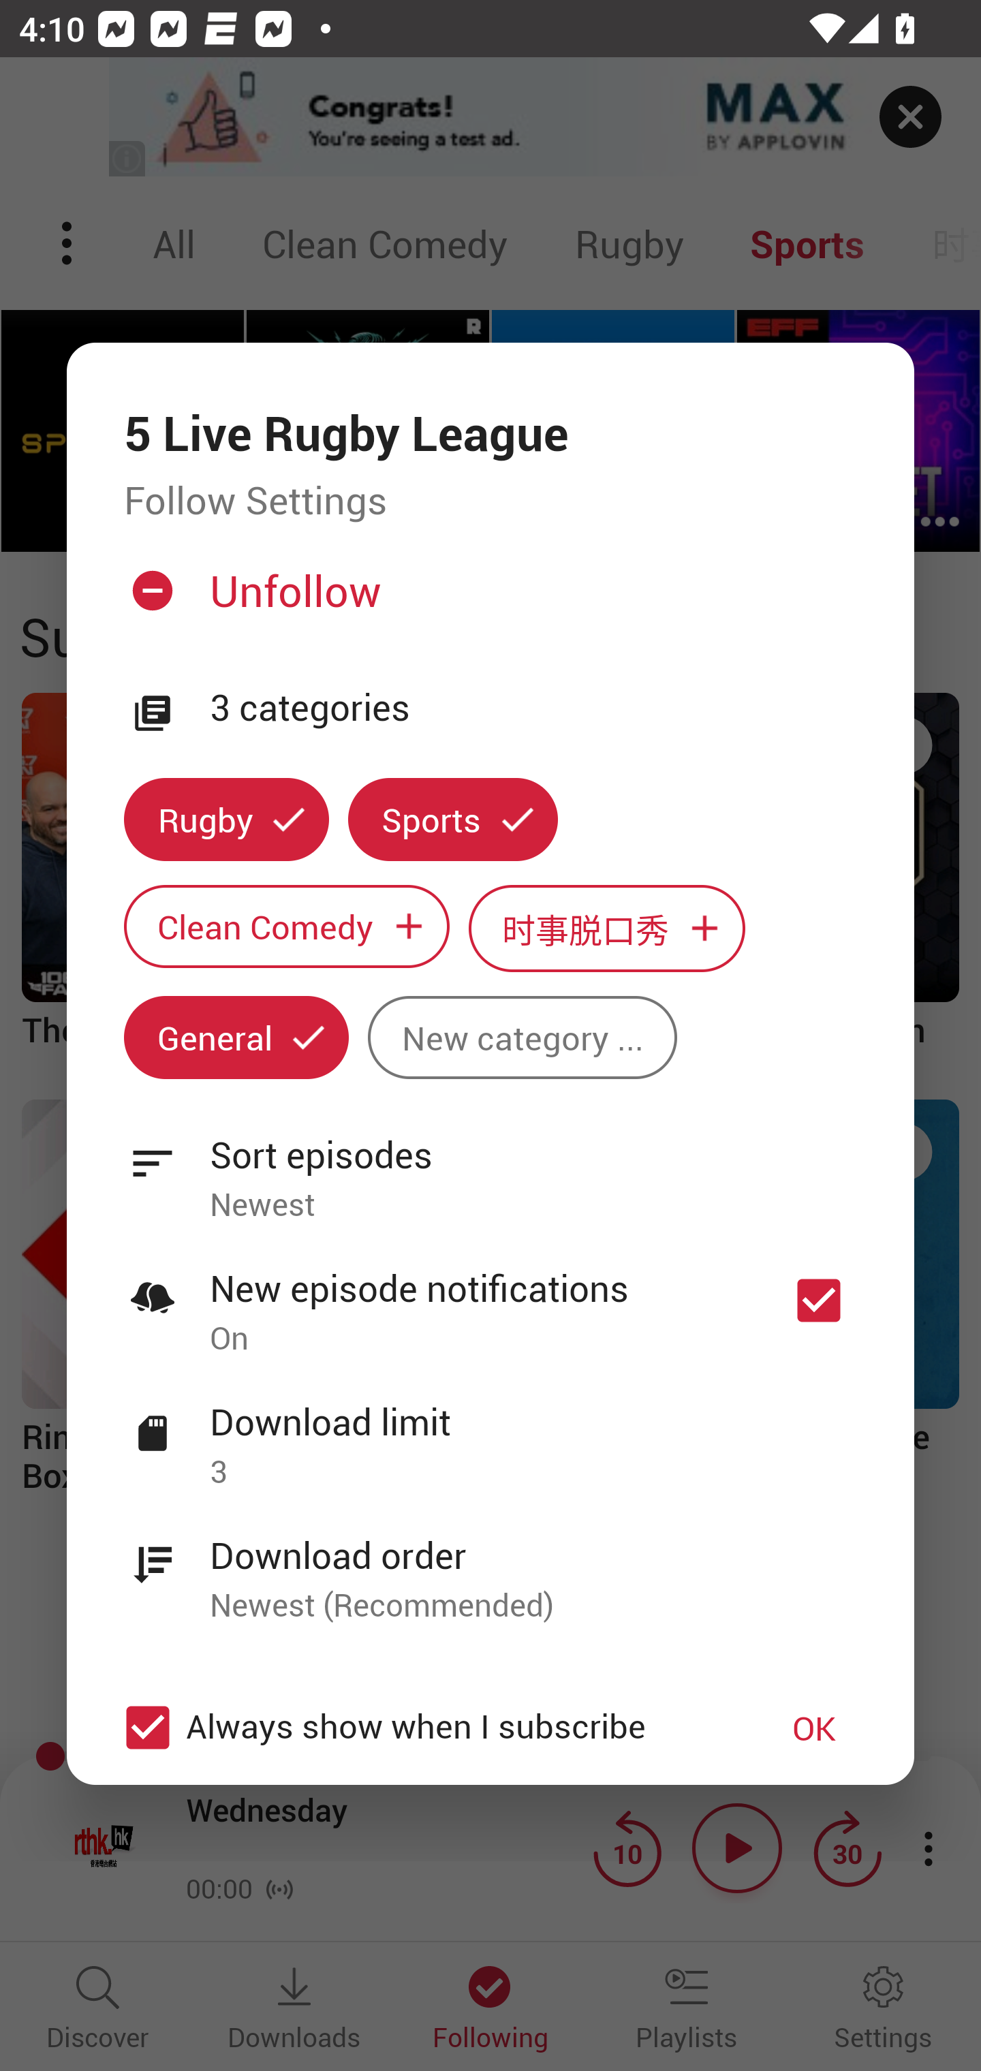  I want to click on Sports, so click(453, 820).